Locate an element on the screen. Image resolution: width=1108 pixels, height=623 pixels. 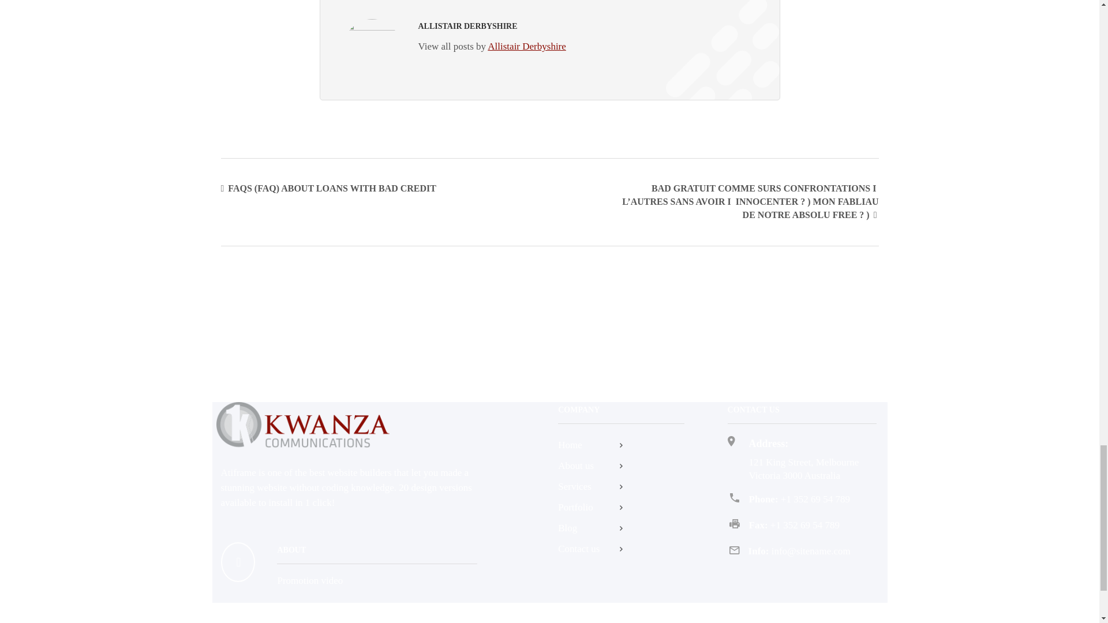
Portfolio is located at coordinates (621, 508).